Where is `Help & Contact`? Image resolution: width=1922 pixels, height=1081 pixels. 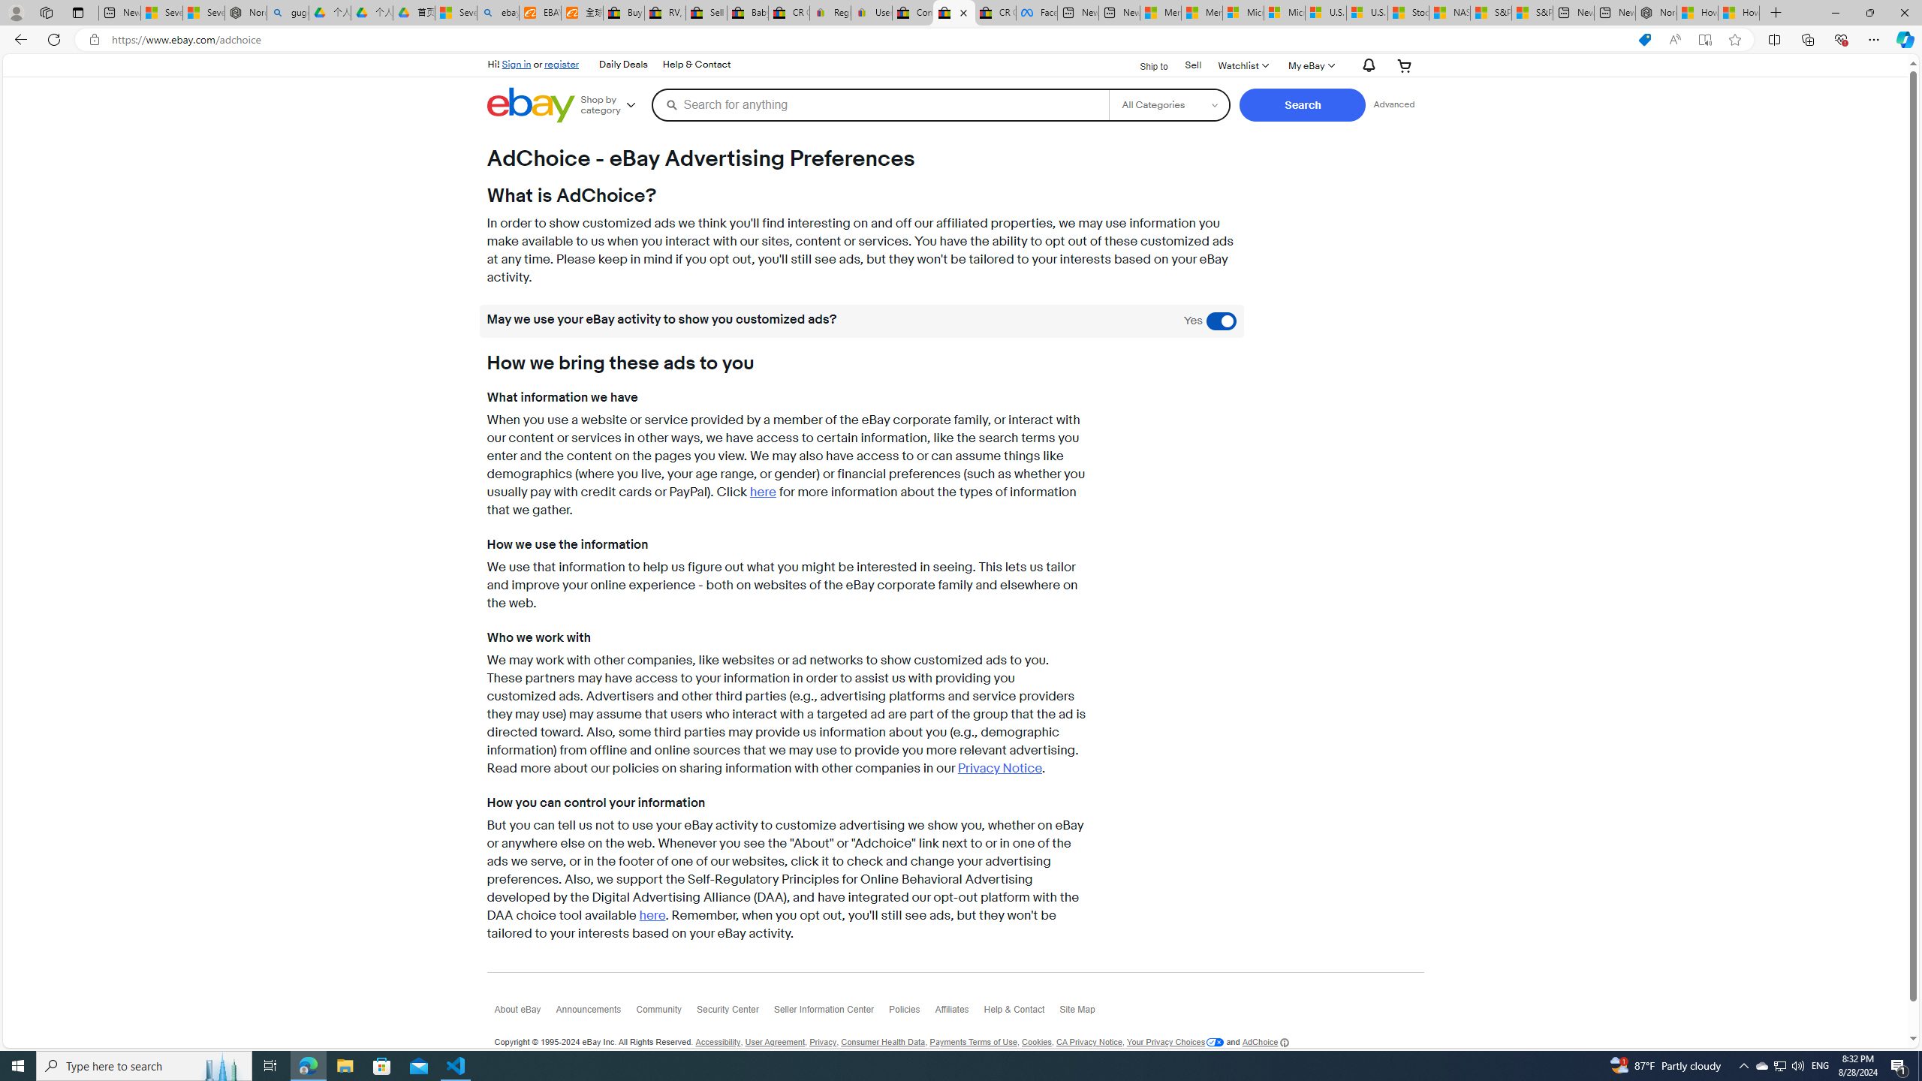 Help & Contact is located at coordinates (1023, 1013).